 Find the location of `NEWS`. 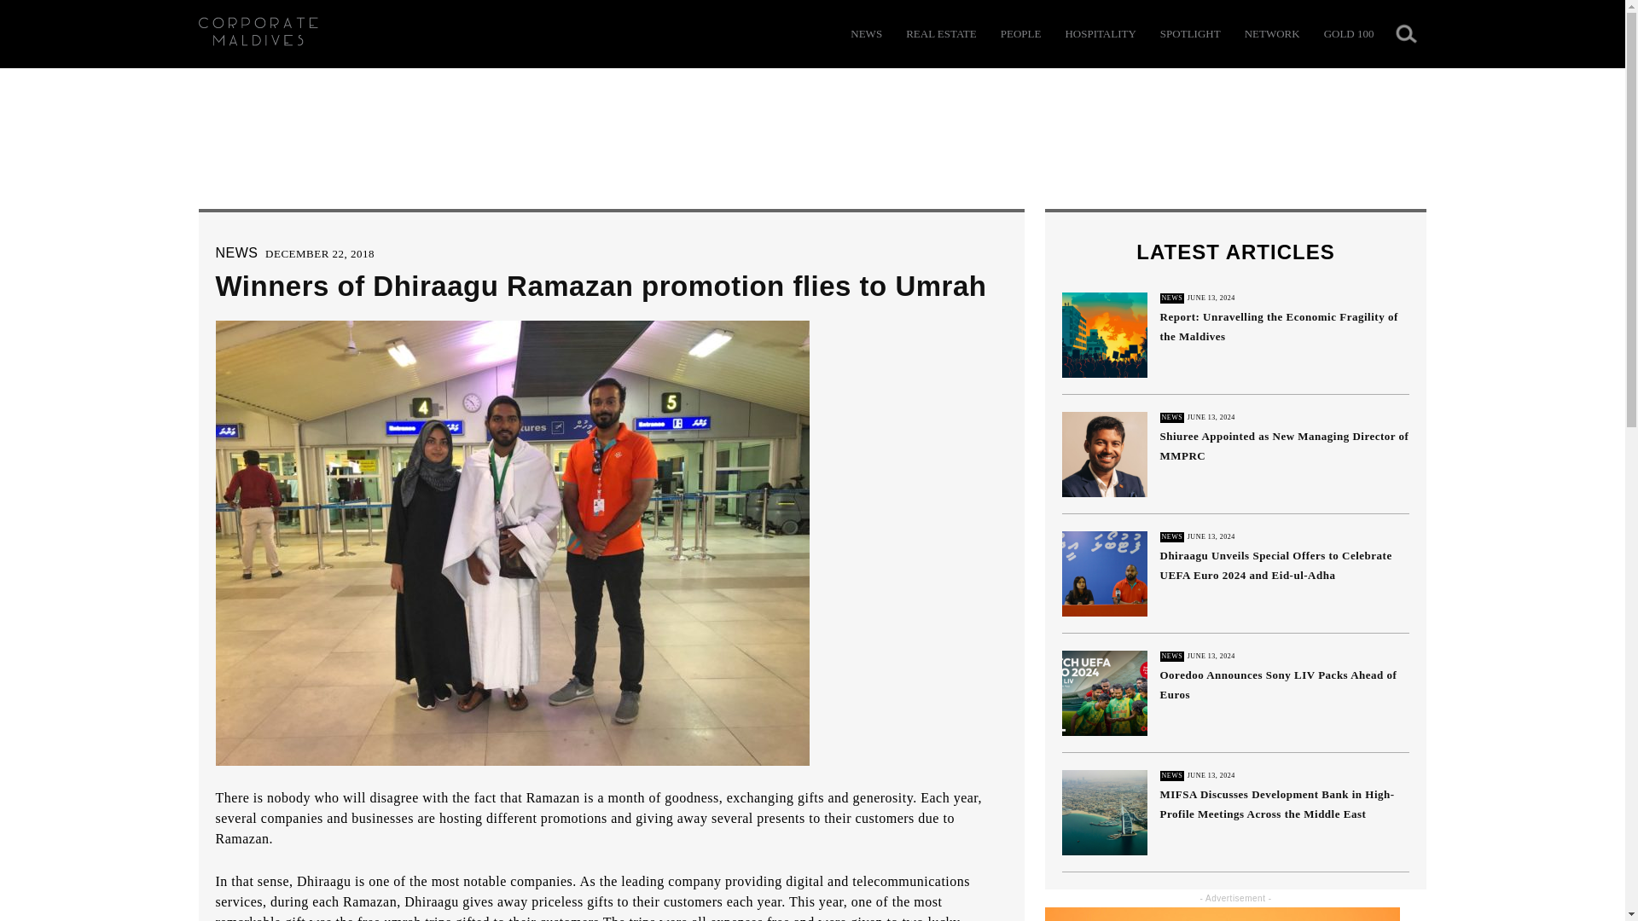

NEWS is located at coordinates (235, 252).